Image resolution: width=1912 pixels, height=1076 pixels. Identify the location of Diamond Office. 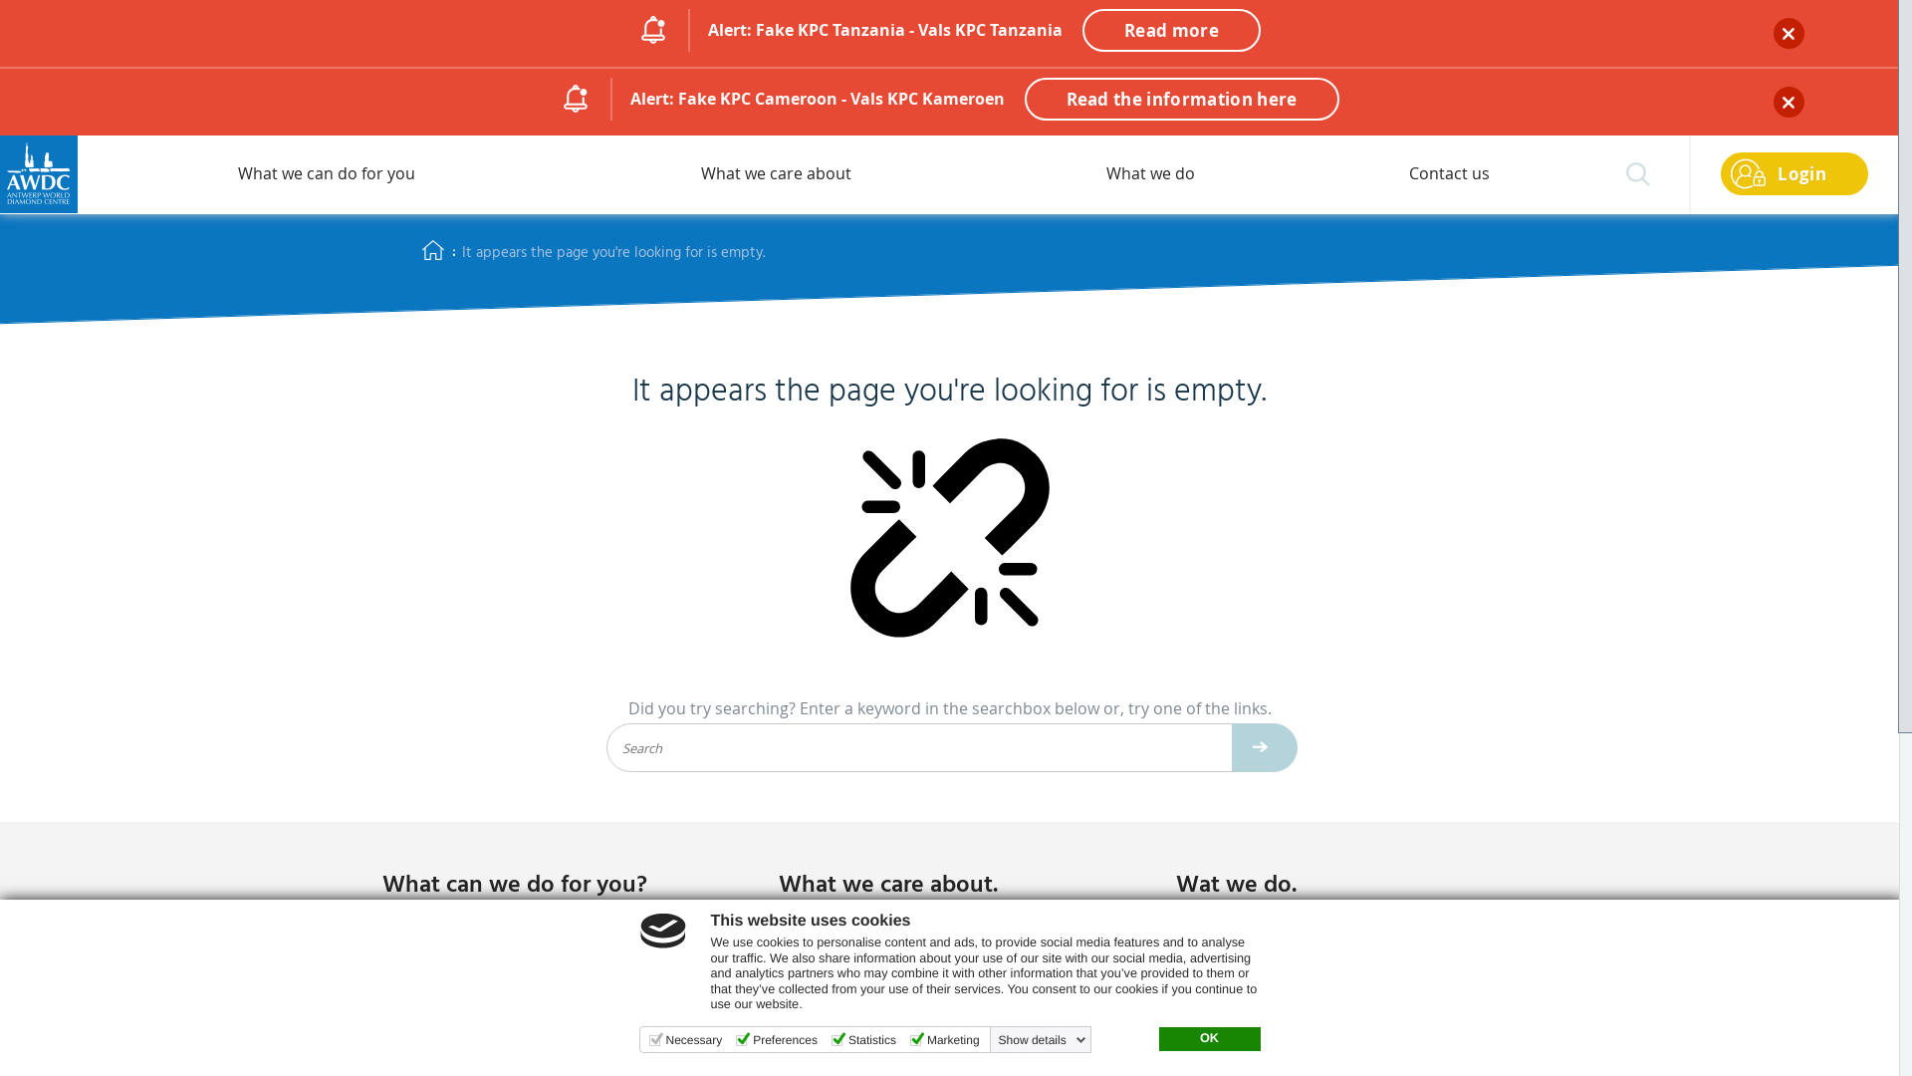
(553, 946).